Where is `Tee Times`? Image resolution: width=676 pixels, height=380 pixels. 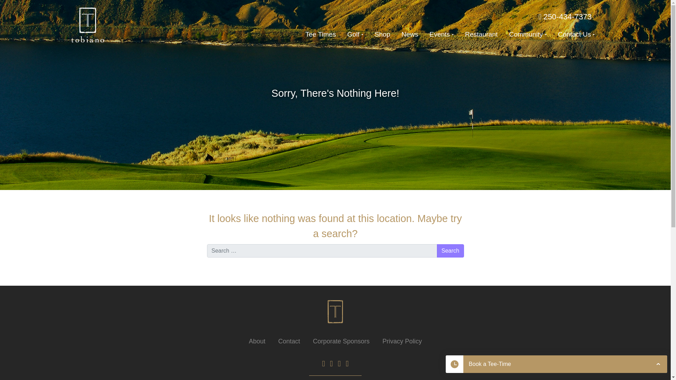
Tee Times is located at coordinates (321, 33).